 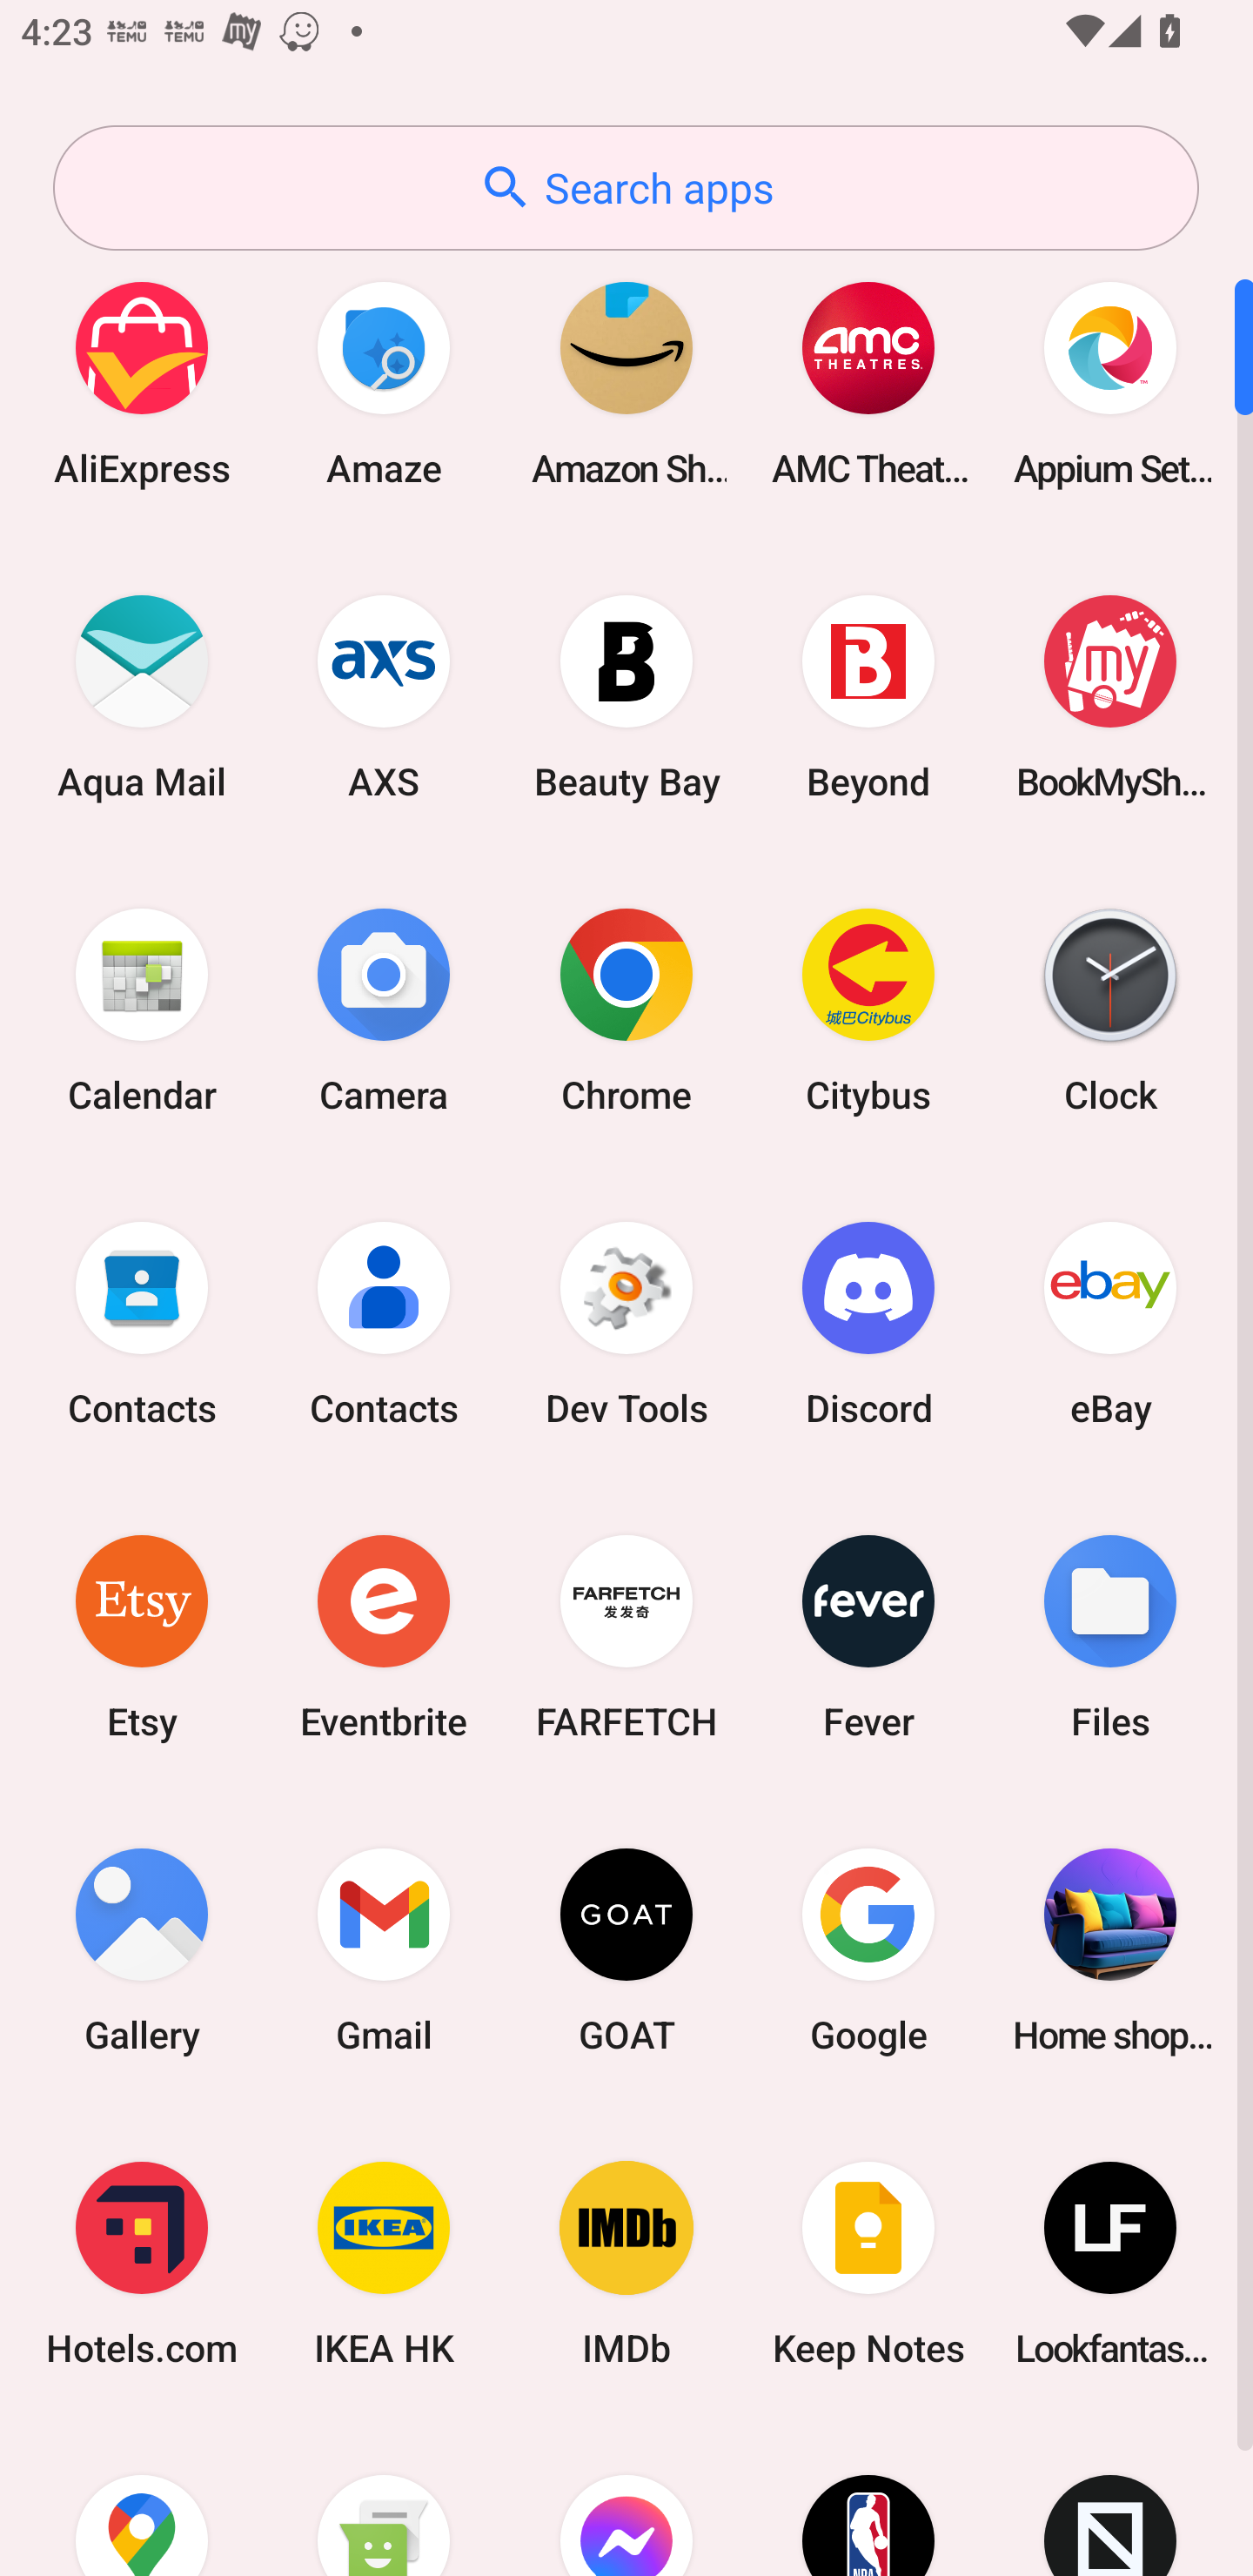 What do you see at coordinates (384, 1636) in the screenshot?
I see `Eventbrite` at bounding box center [384, 1636].